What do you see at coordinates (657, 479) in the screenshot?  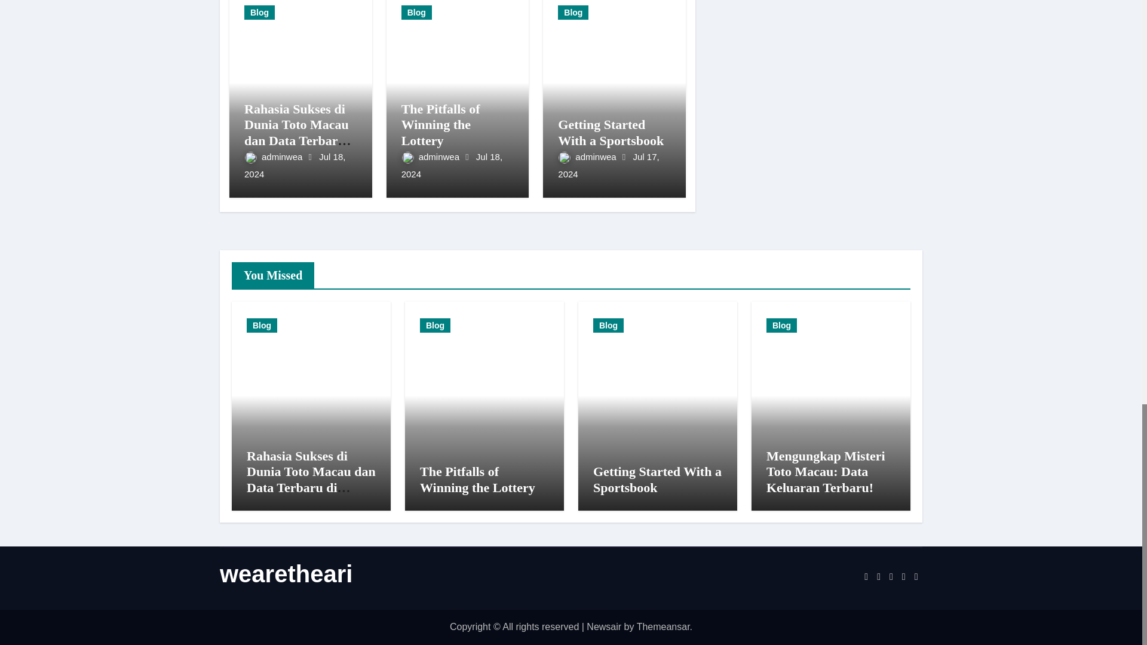 I see `Permalink to: Getting Started With a Sportsbook` at bounding box center [657, 479].